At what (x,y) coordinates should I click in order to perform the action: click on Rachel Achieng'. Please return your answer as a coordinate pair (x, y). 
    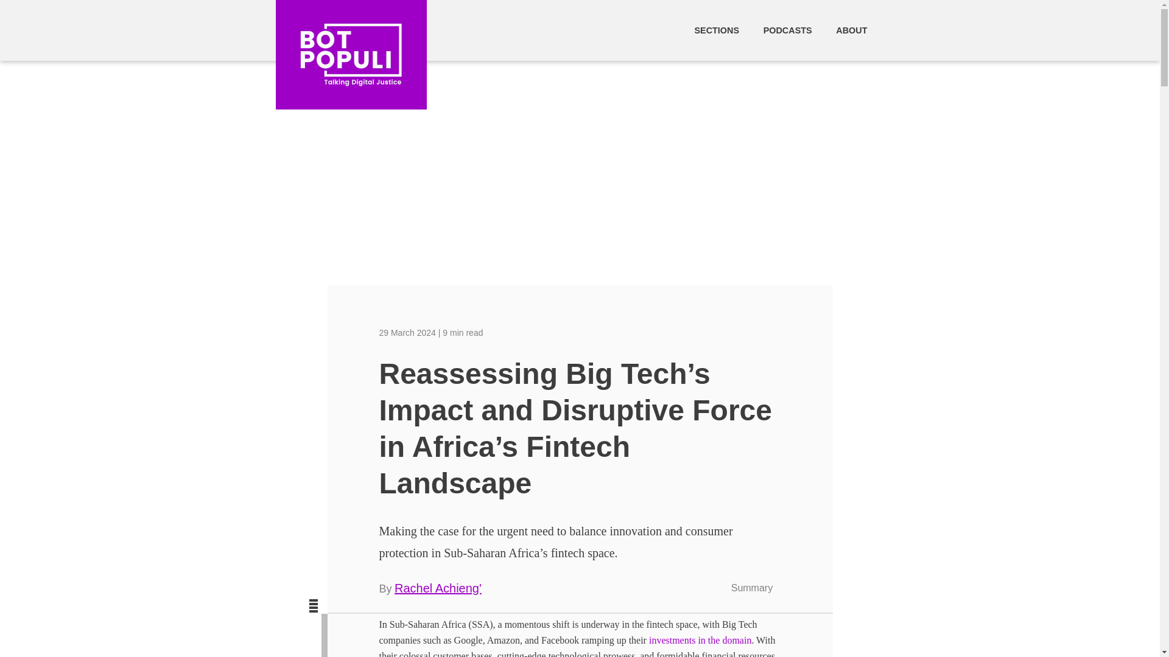
    Looking at the image, I should click on (438, 588).